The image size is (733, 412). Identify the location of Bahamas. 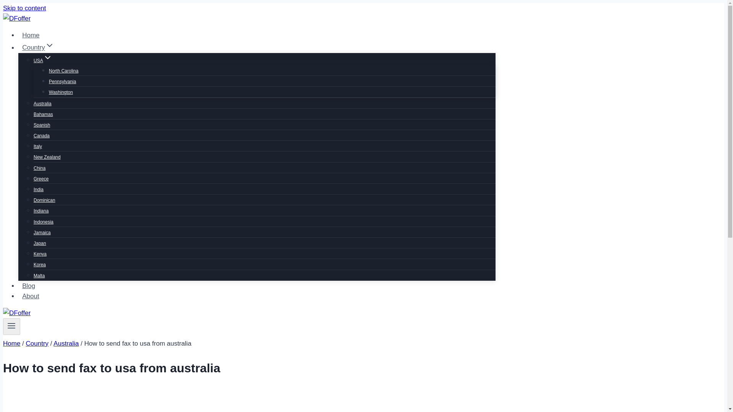
(43, 114).